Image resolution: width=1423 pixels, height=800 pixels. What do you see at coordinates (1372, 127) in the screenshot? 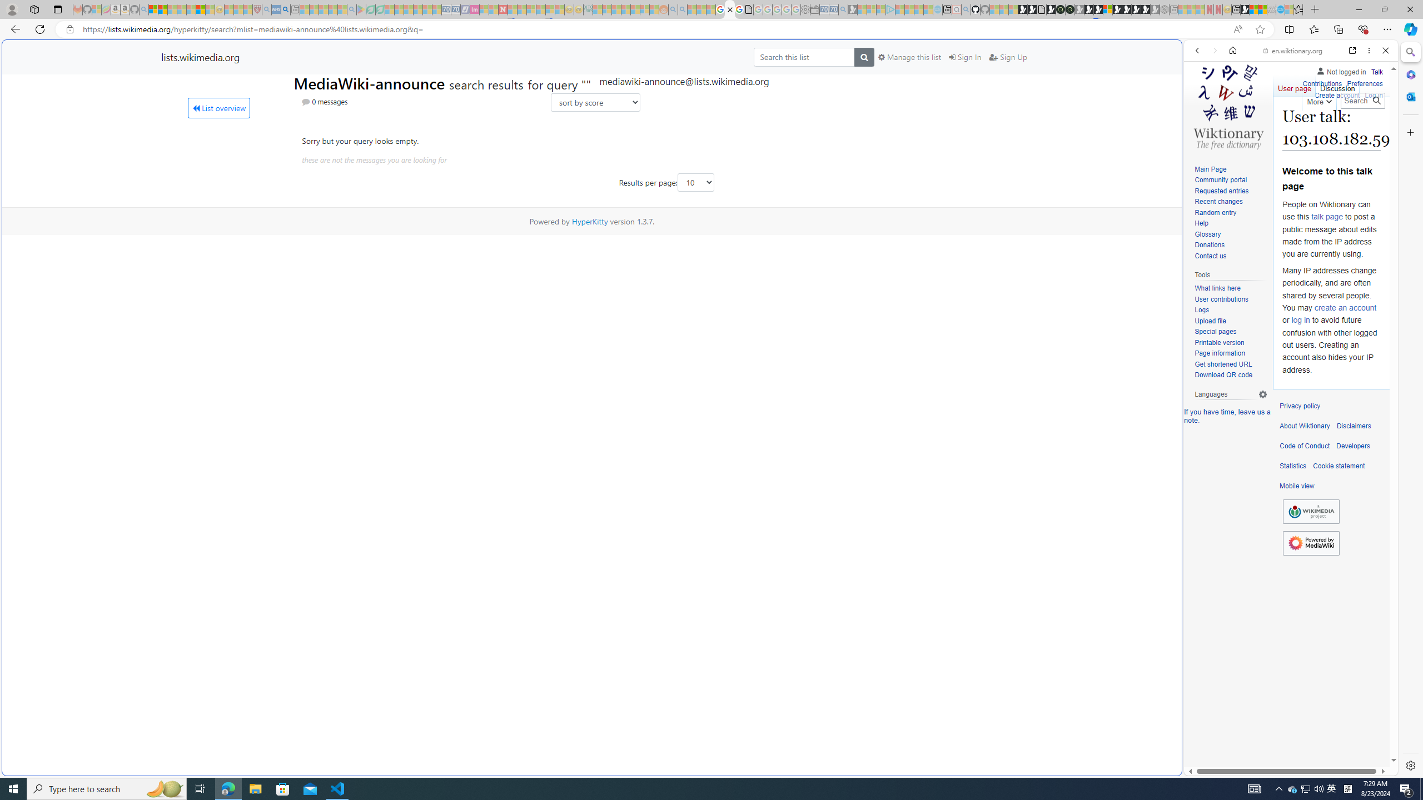
I see `Preferences` at bounding box center [1372, 127].